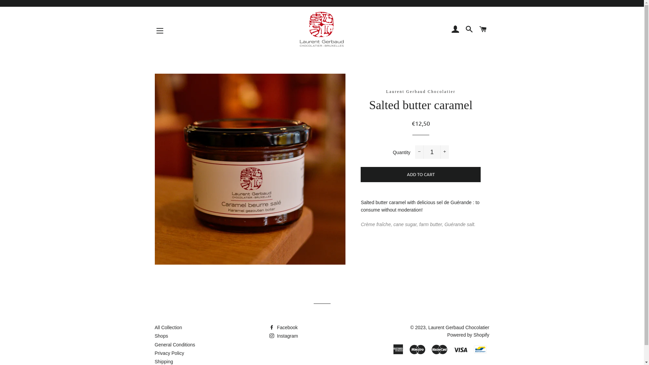  What do you see at coordinates (170, 353) in the screenshot?
I see `Privacy Policy` at bounding box center [170, 353].